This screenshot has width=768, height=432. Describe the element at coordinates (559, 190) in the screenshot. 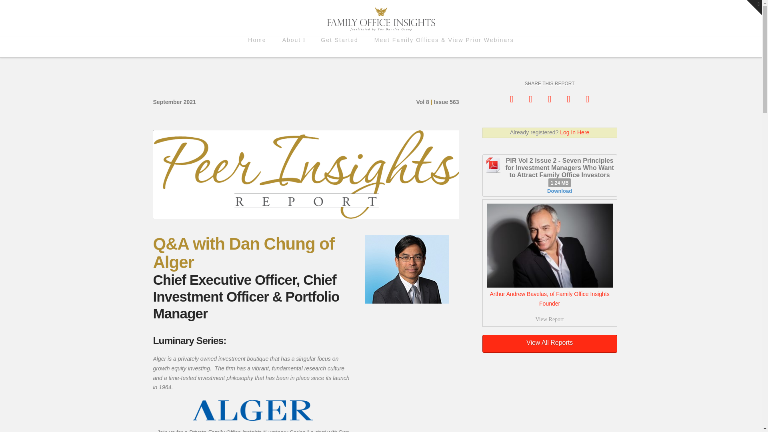

I see `Download` at that location.